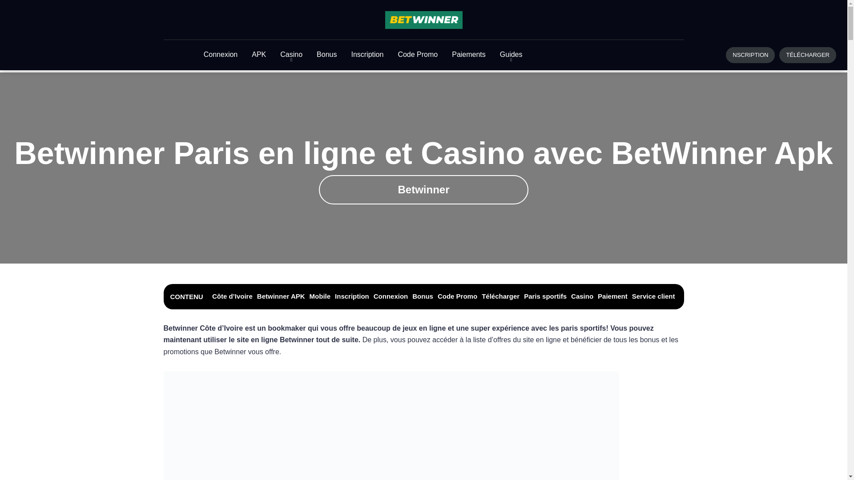 Image resolution: width=854 pixels, height=480 pixels. I want to click on Guides, so click(512, 55).